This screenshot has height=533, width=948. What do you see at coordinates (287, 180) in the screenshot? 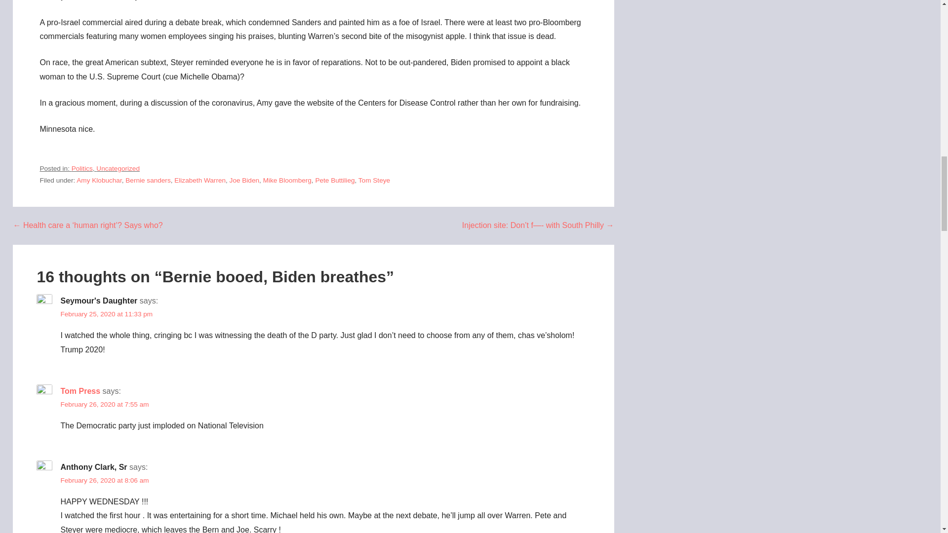
I see `Mike Bloomberg` at bounding box center [287, 180].